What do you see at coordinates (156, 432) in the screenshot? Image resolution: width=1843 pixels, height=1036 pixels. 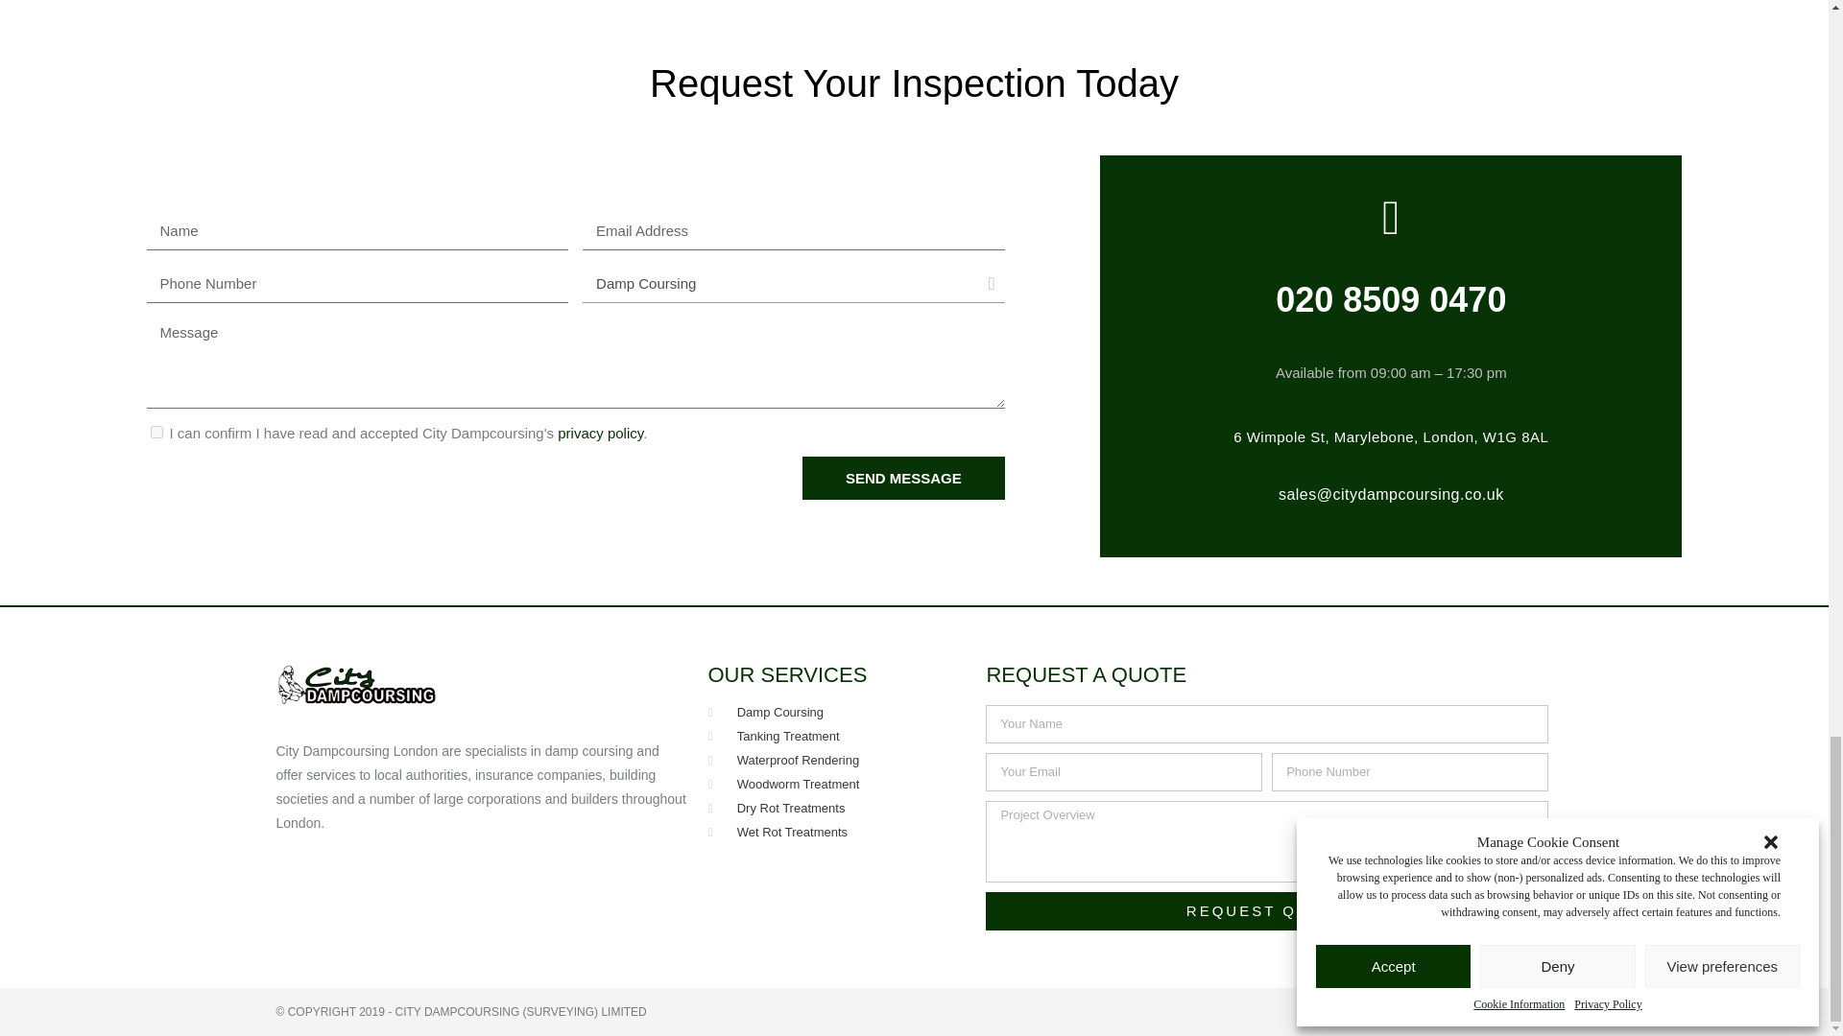 I see `on` at bounding box center [156, 432].